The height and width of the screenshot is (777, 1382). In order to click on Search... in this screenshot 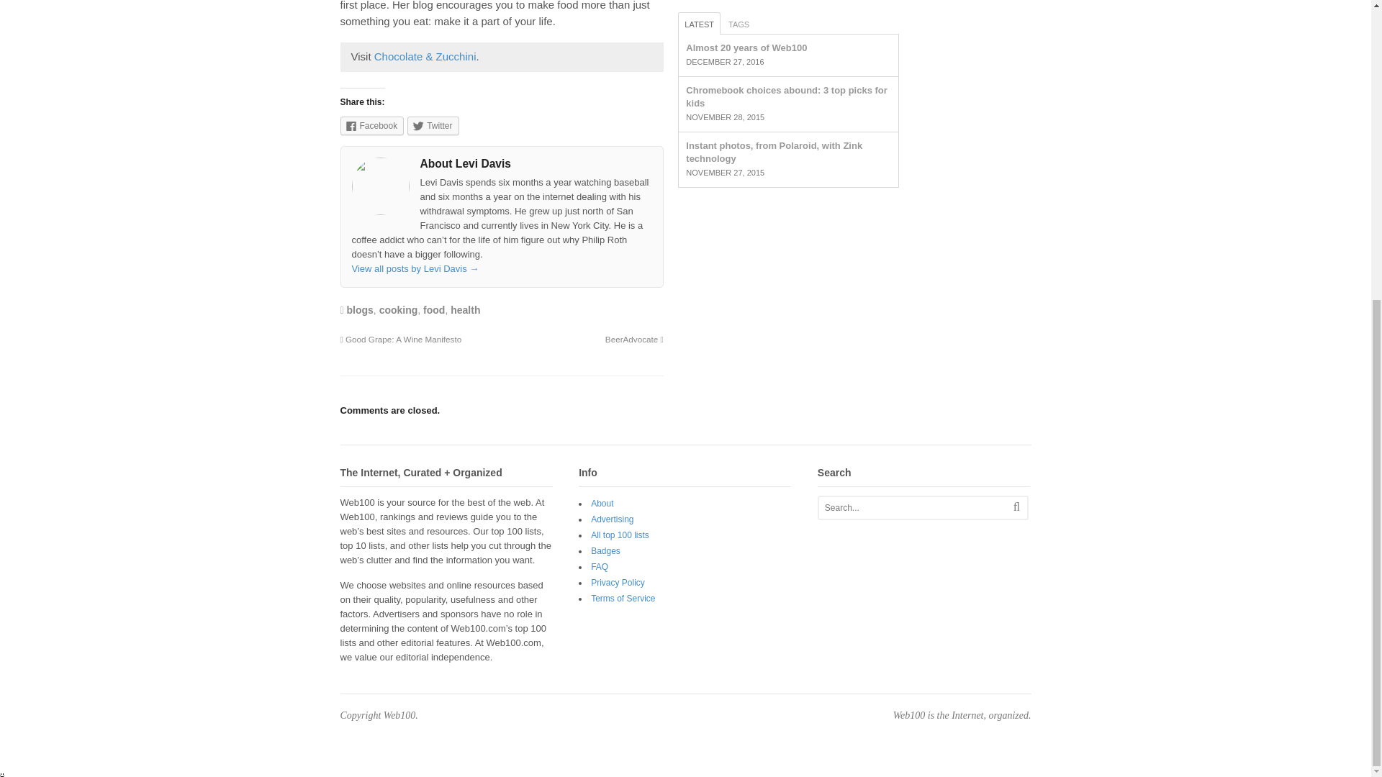, I will do `click(913, 508)`.